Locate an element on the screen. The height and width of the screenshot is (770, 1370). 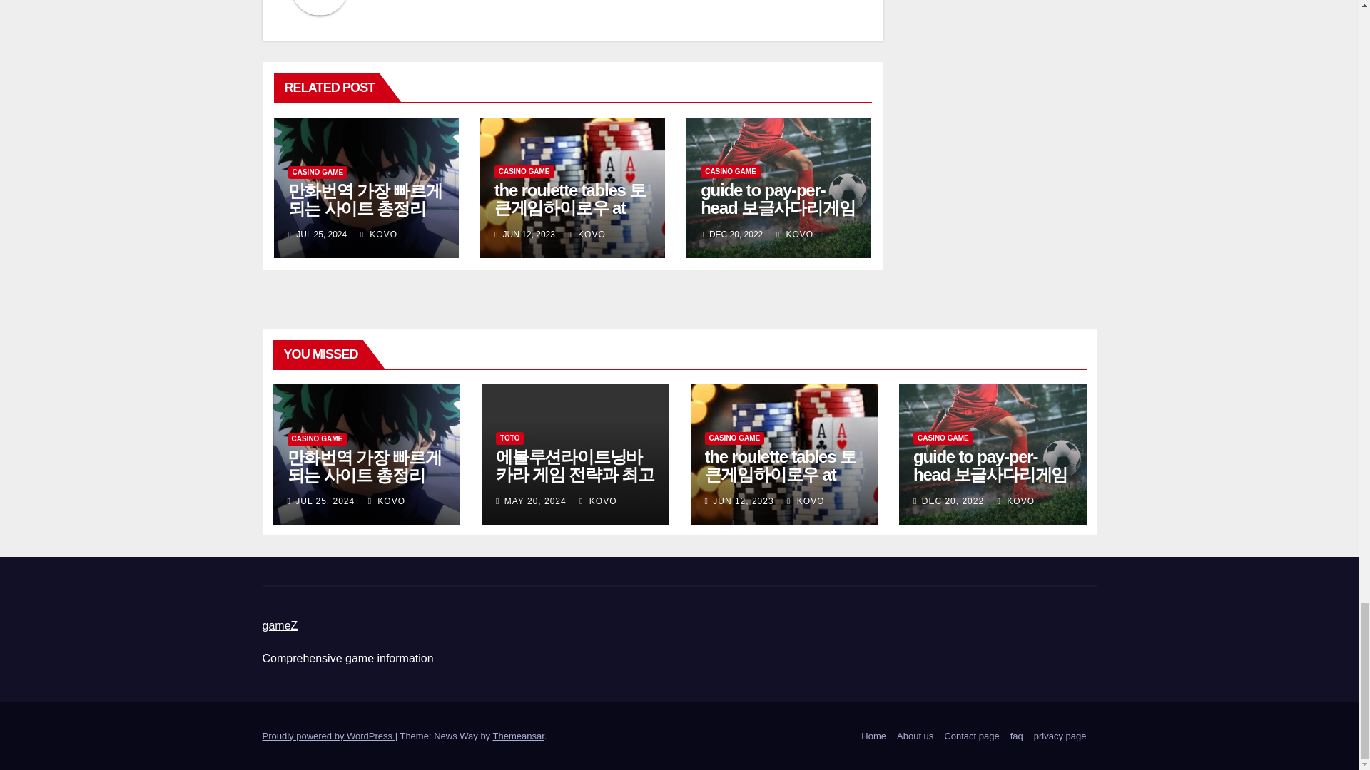
Home is located at coordinates (873, 736).